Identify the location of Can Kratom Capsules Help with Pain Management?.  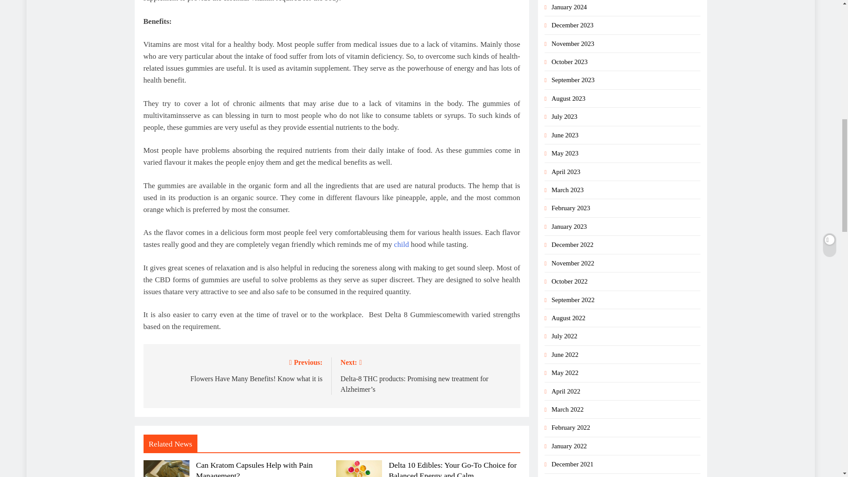
(254, 469).